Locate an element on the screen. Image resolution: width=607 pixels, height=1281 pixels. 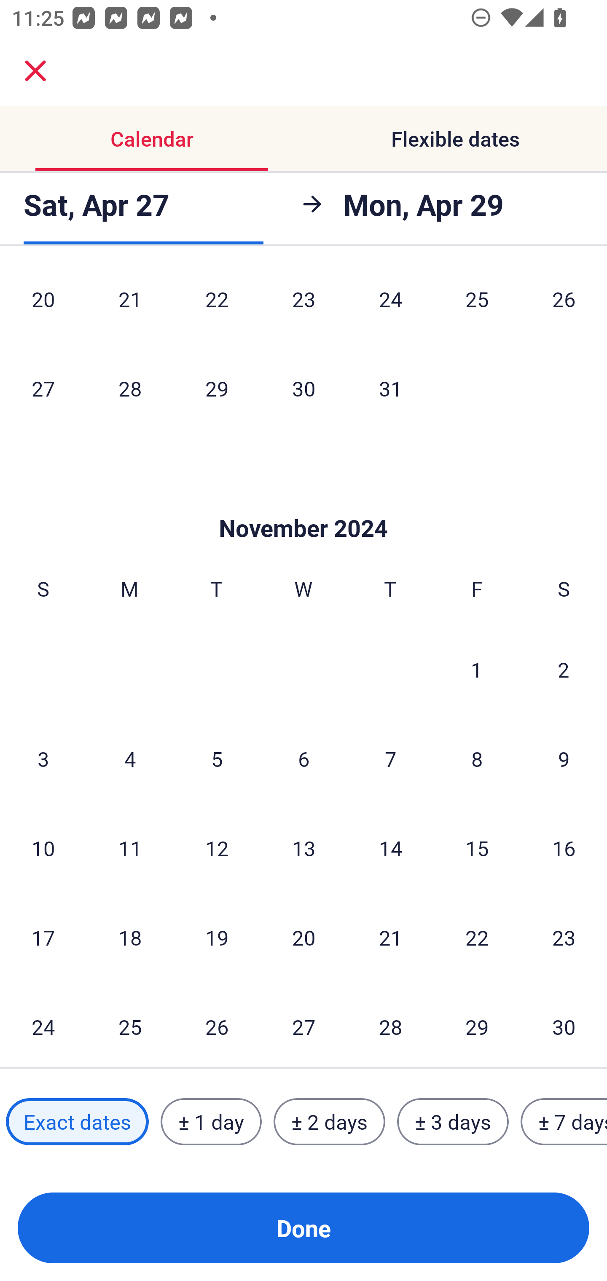
Skip to Done is located at coordinates (303, 502).